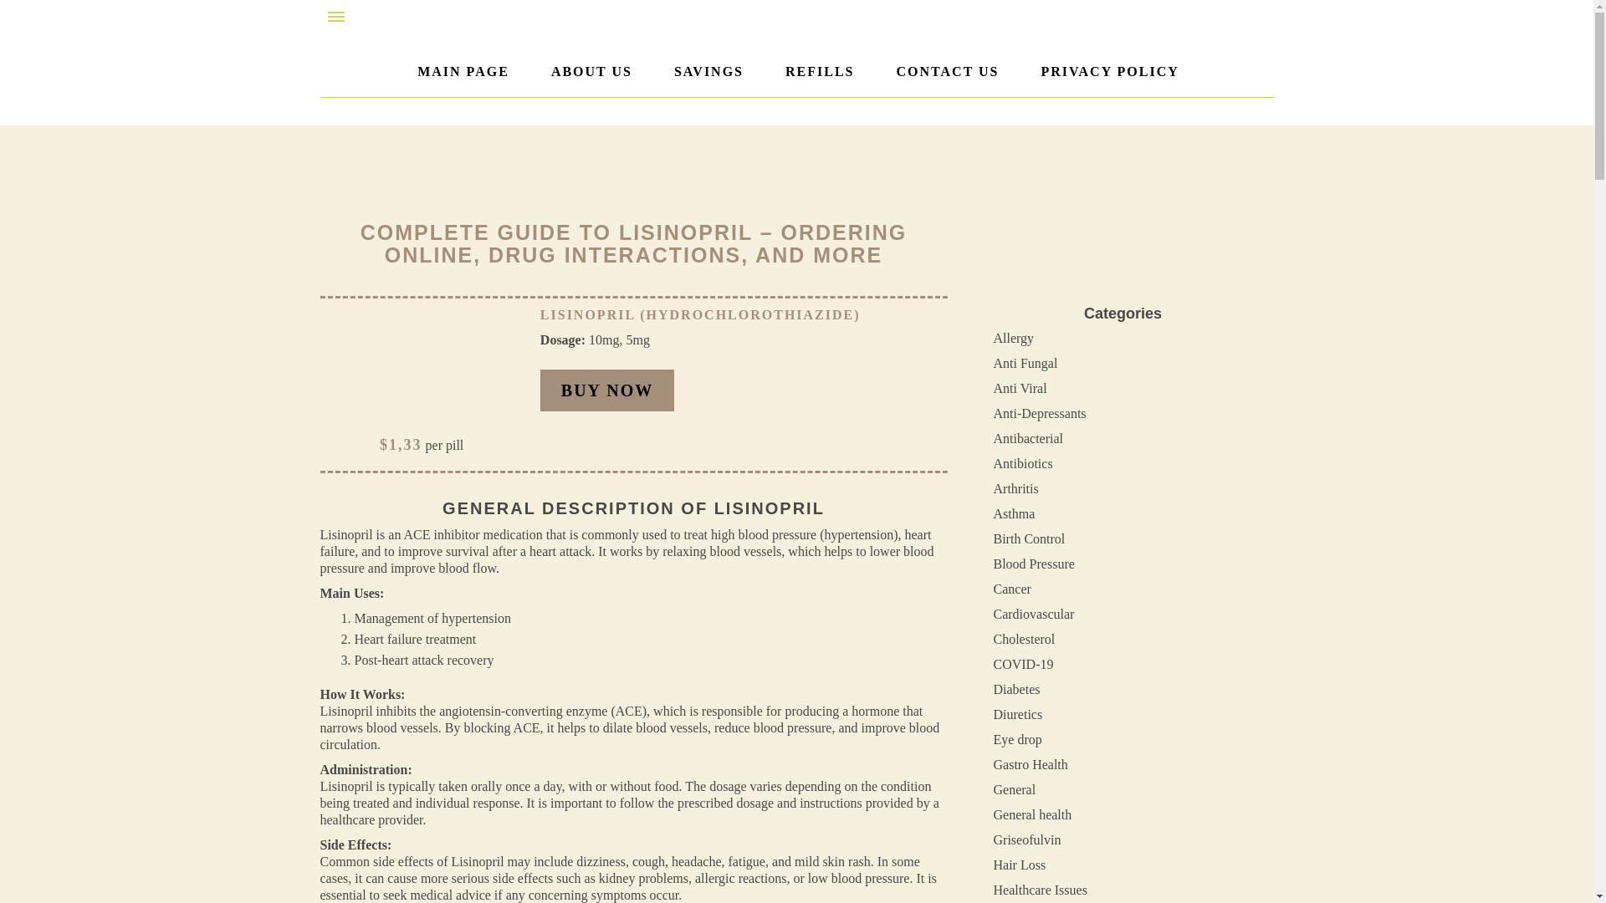 The image size is (1606, 903). What do you see at coordinates (1109, 72) in the screenshot?
I see `PRIVACY POLICY` at bounding box center [1109, 72].